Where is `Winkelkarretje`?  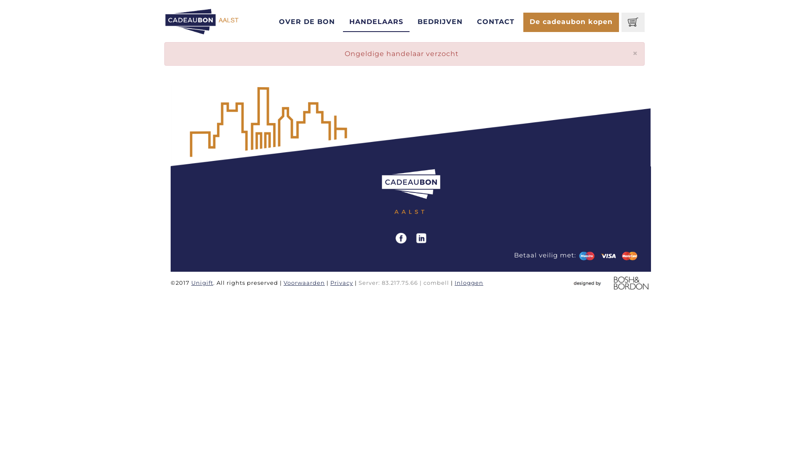 Winkelkarretje is located at coordinates (633, 22).